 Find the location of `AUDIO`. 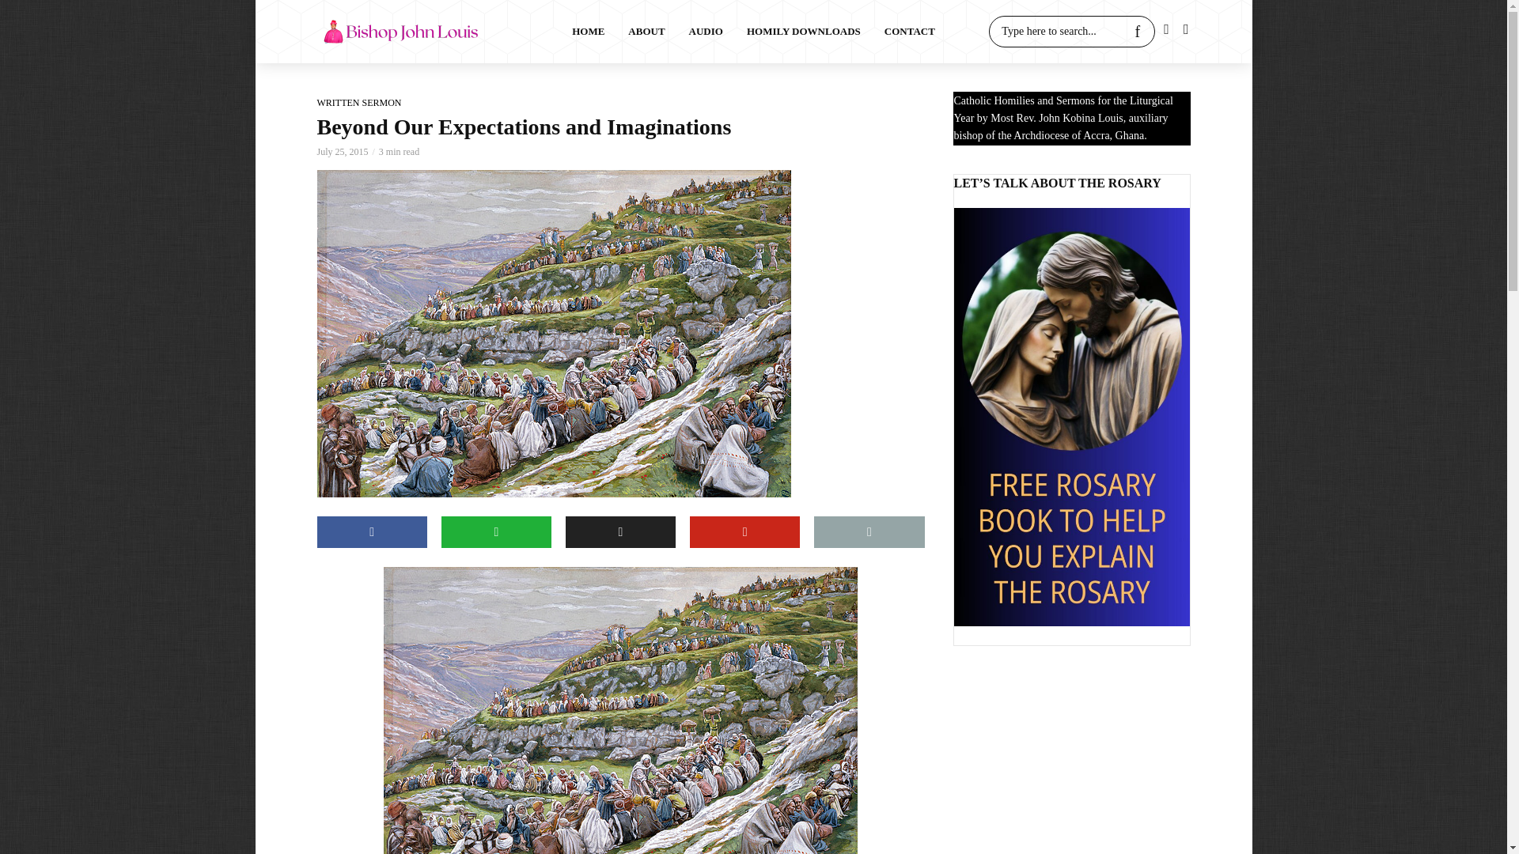

AUDIO is located at coordinates (706, 32).